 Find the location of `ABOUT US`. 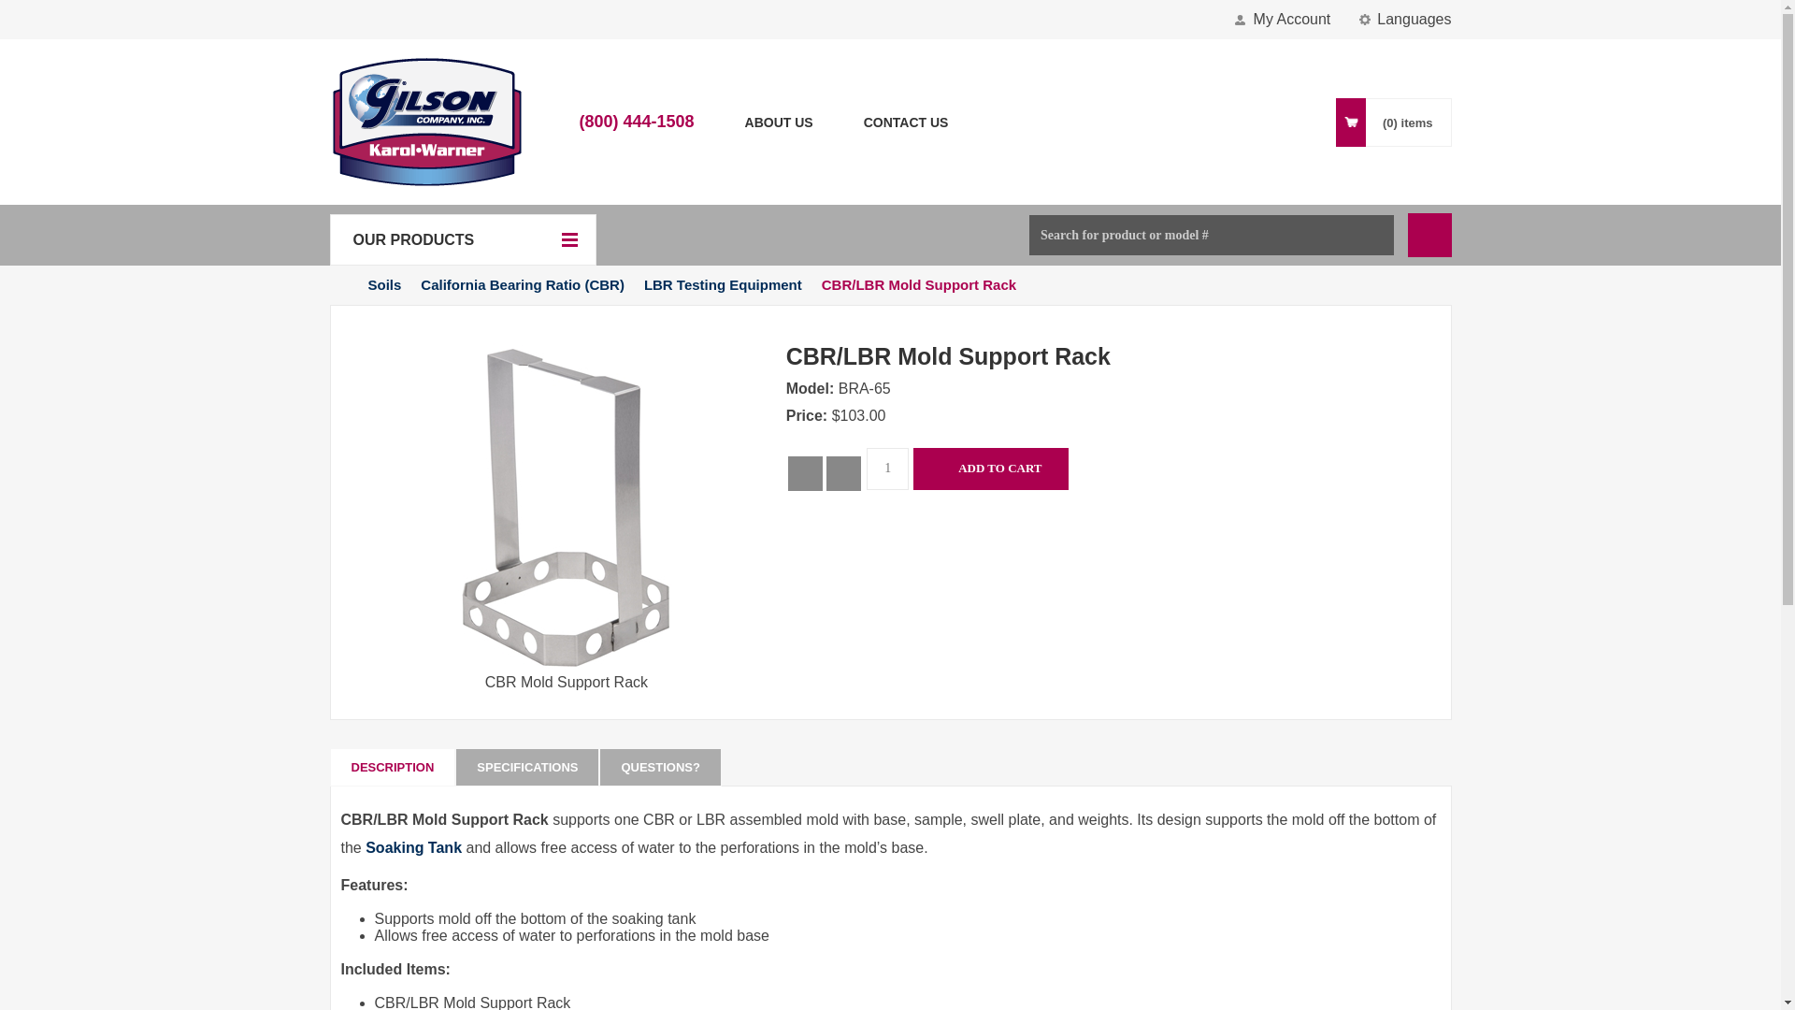

ABOUT US is located at coordinates (778, 122).